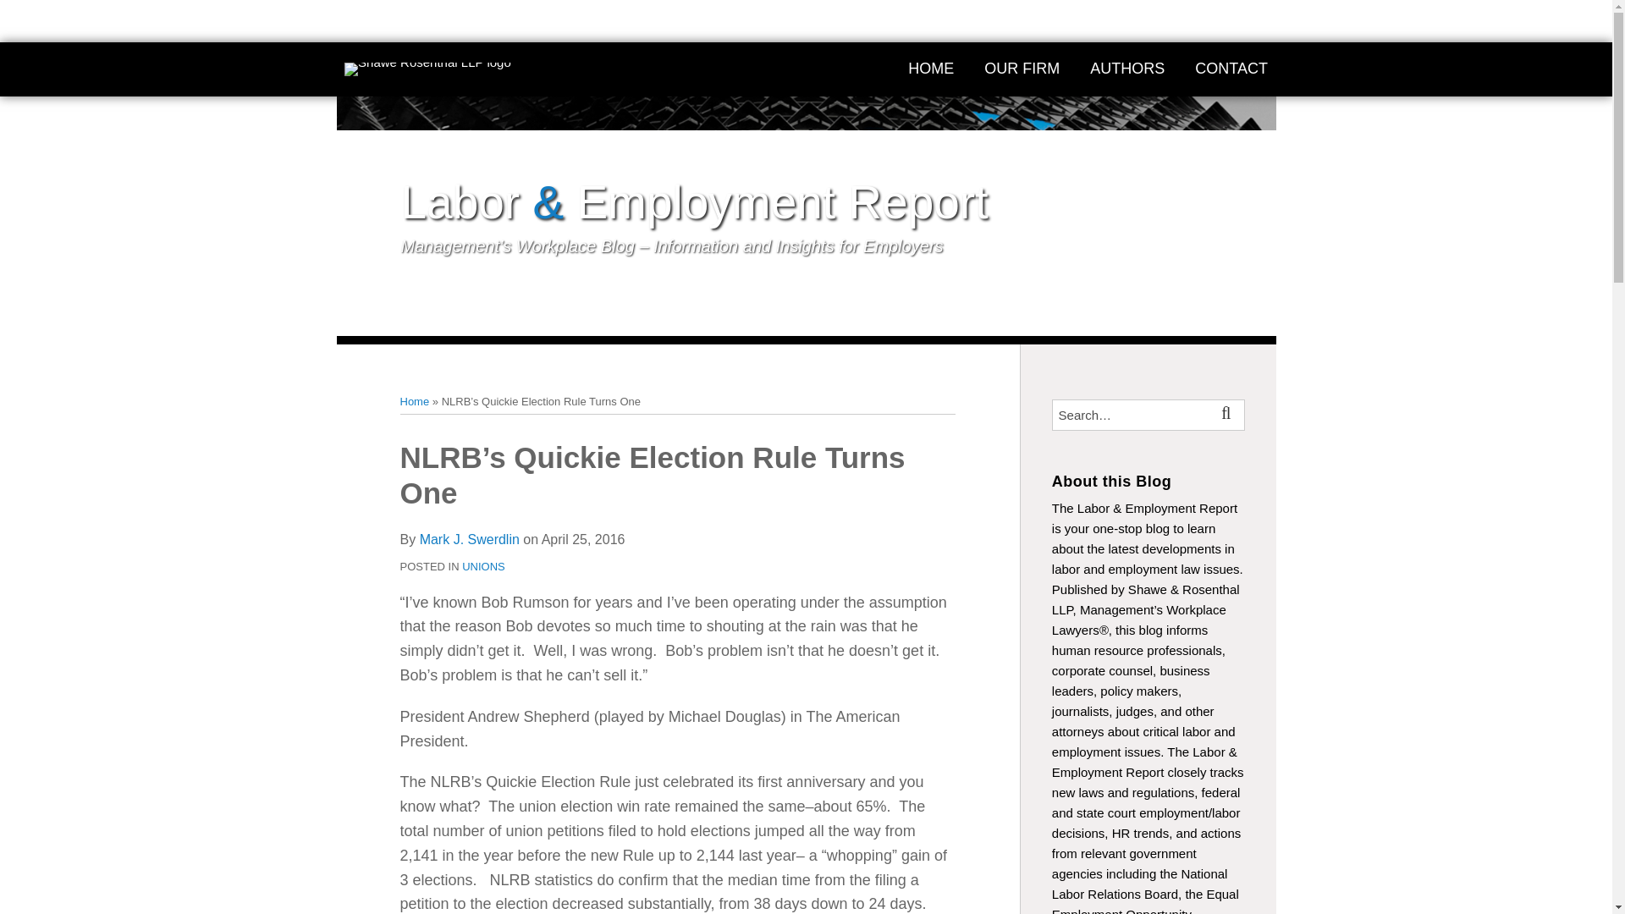 The width and height of the screenshot is (1625, 914). What do you see at coordinates (1022, 68) in the screenshot?
I see `OUR FIRM` at bounding box center [1022, 68].